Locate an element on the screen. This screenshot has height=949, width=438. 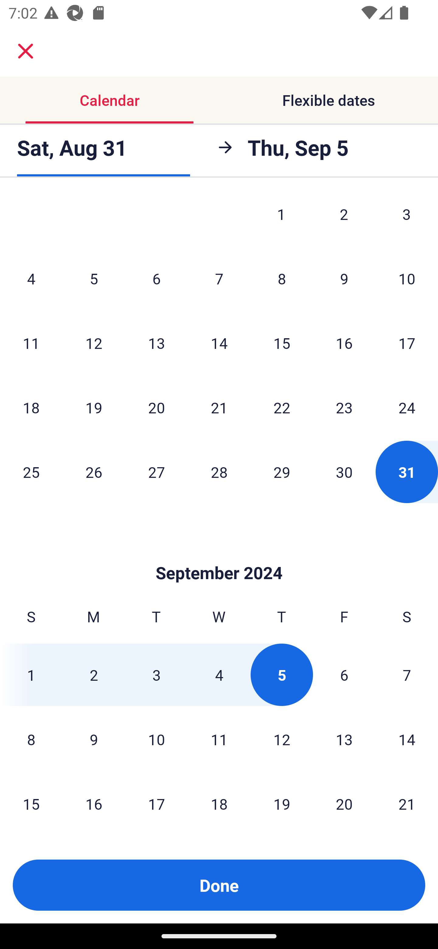
10 Tuesday, September 10, 2024 is located at coordinates (156, 739).